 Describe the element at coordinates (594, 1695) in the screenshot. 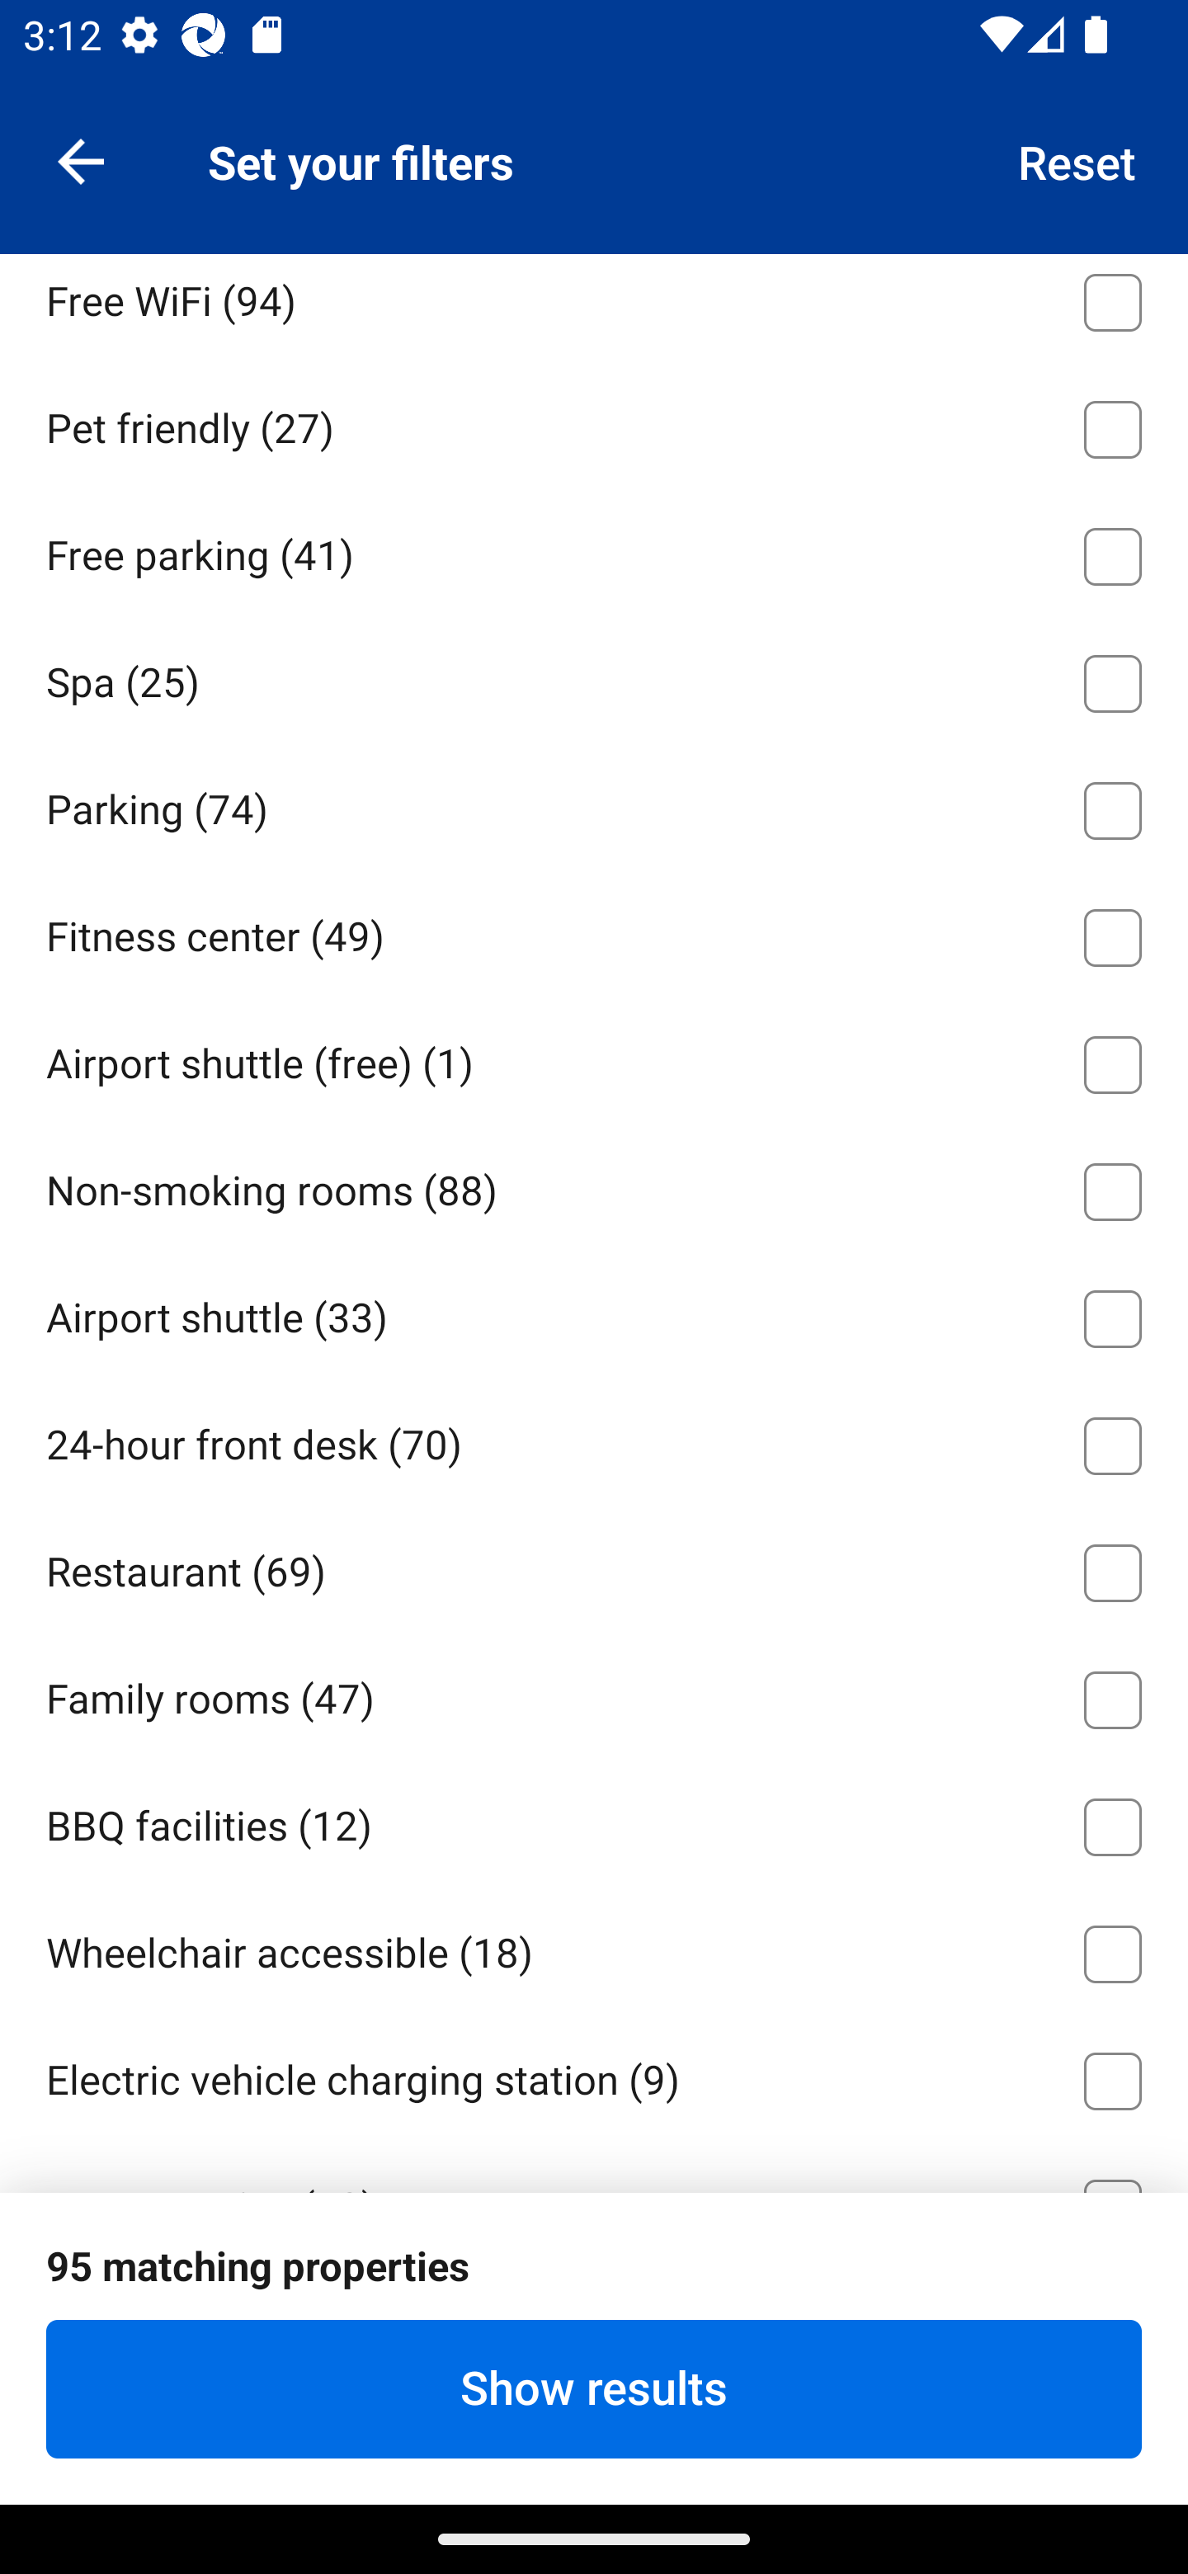

I see `Family rooms ⁦(47)` at that location.